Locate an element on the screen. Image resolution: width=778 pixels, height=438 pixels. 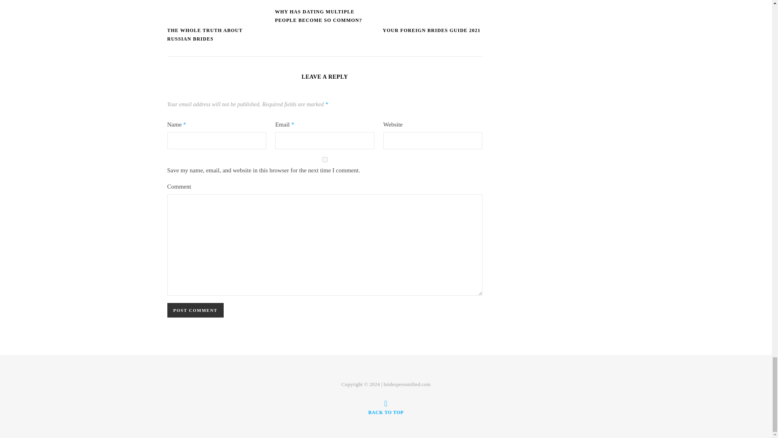
WHY HAS DATING MULTIPLE PEOPLE BECOME SO COMMON? is located at coordinates (318, 16).